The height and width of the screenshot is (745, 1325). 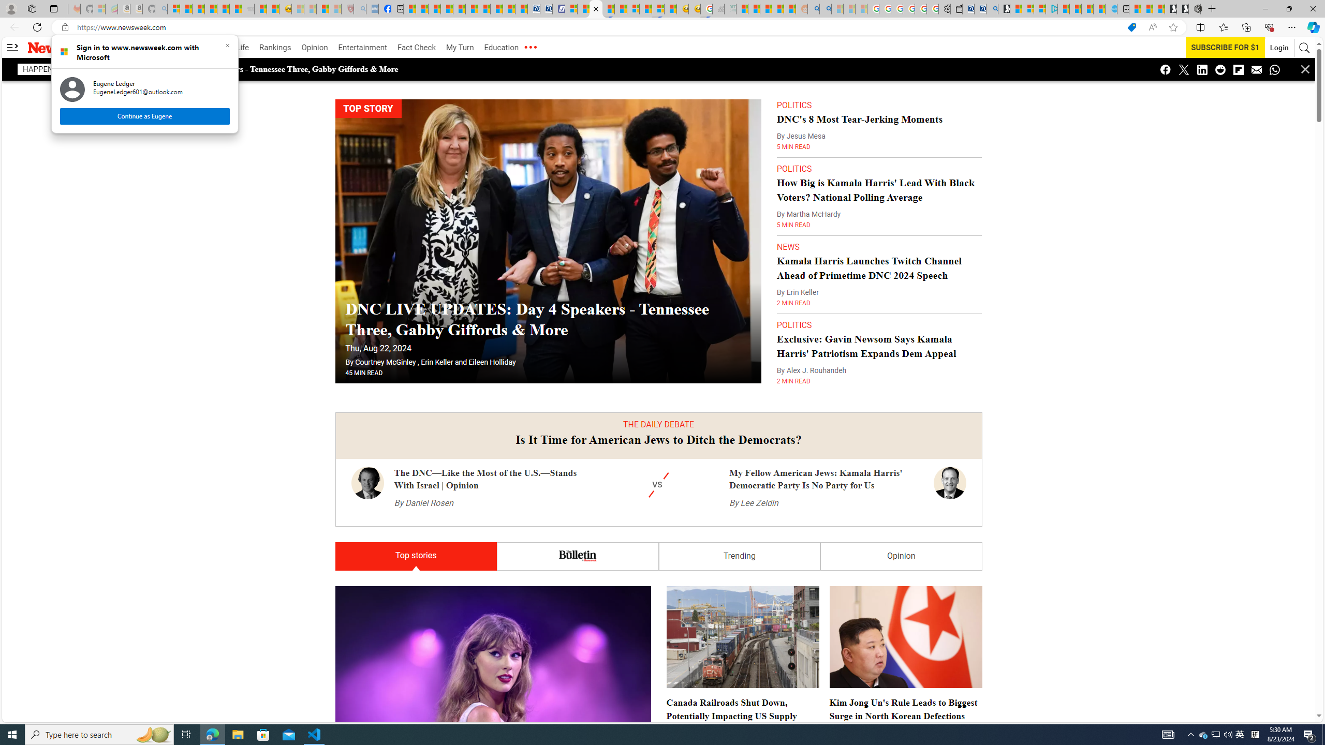 What do you see at coordinates (1220, 69) in the screenshot?
I see `Class: icon-reddit` at bounding box center [1220, 69].